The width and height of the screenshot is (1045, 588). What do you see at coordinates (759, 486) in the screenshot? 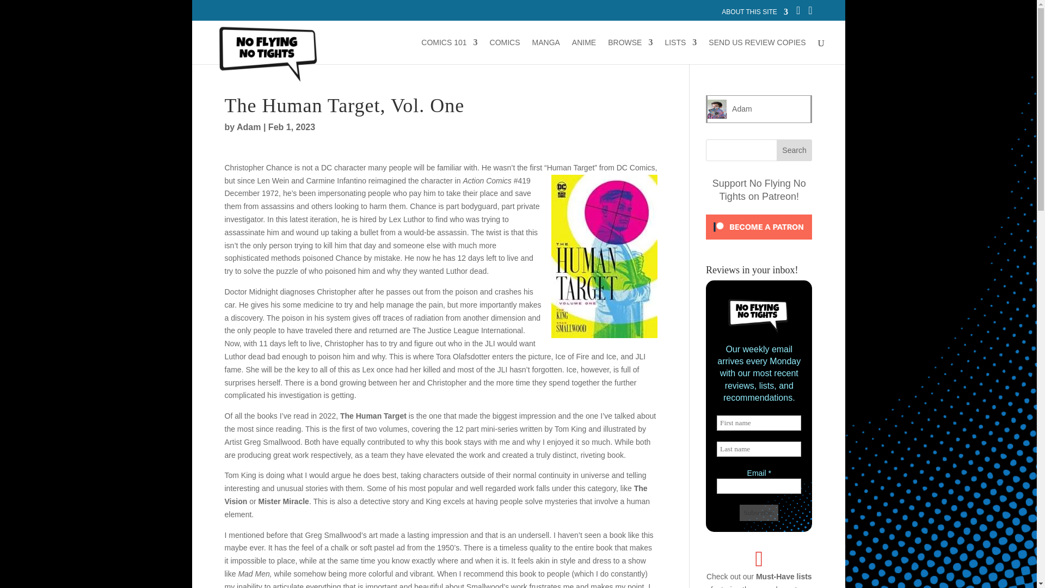
I see `Email` at bounding box center [759, 486].